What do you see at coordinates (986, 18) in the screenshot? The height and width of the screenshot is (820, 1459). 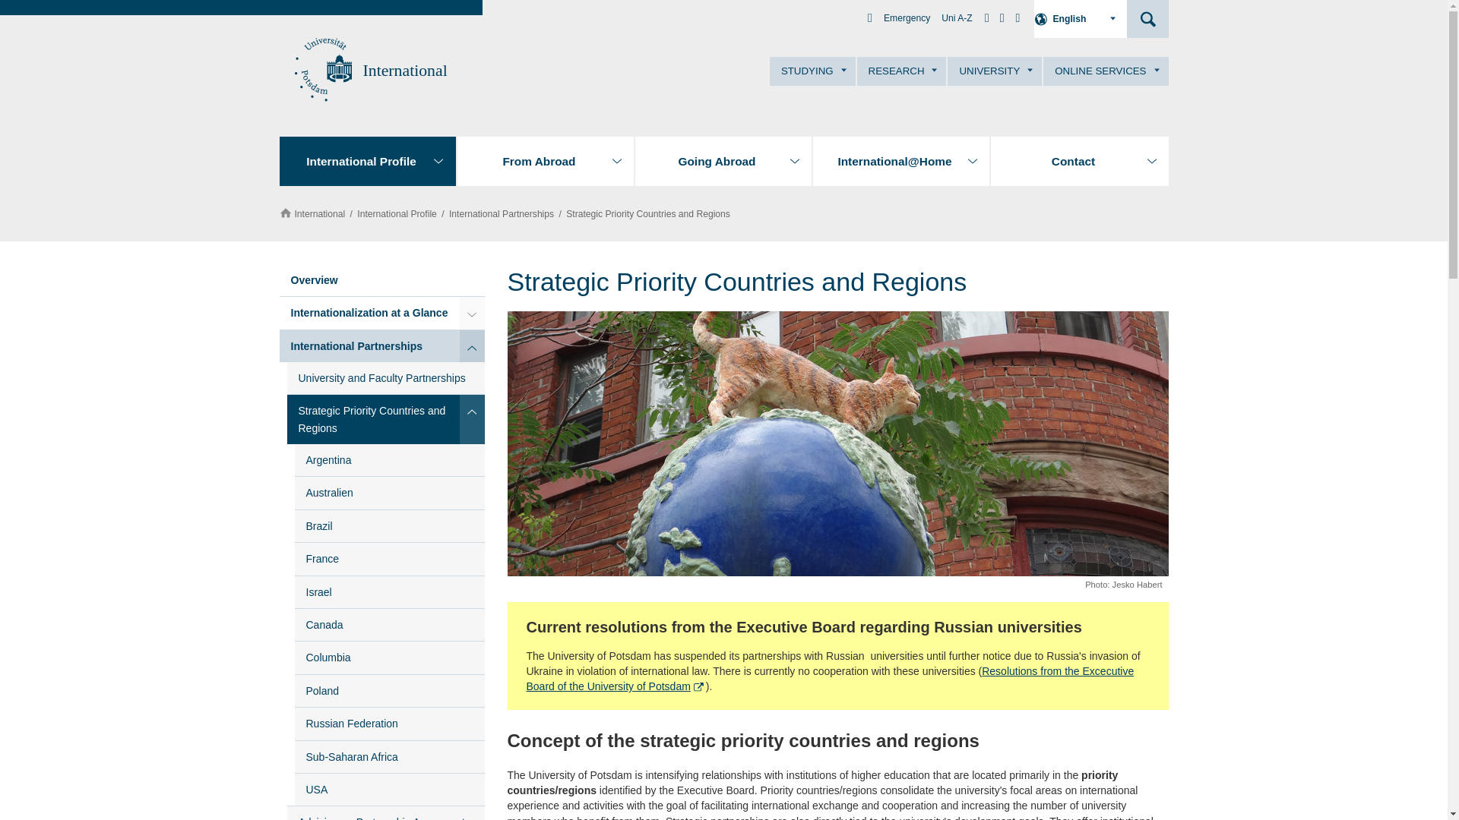 I see `German Sign Language` at bounding box center [986, 18].